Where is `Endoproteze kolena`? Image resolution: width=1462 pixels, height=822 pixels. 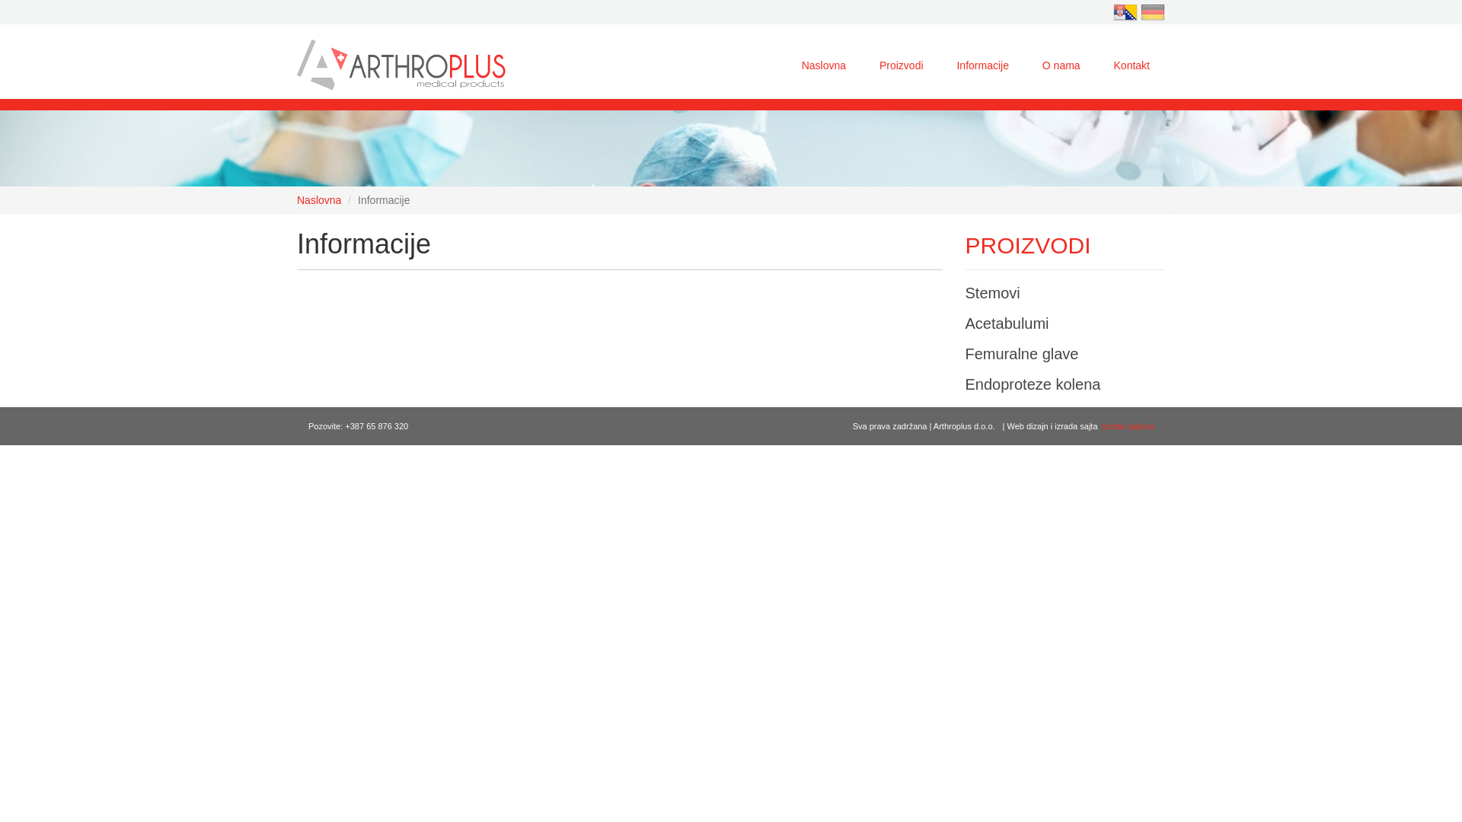
Endoproteze kolena is located at coordinates (1033, 384).